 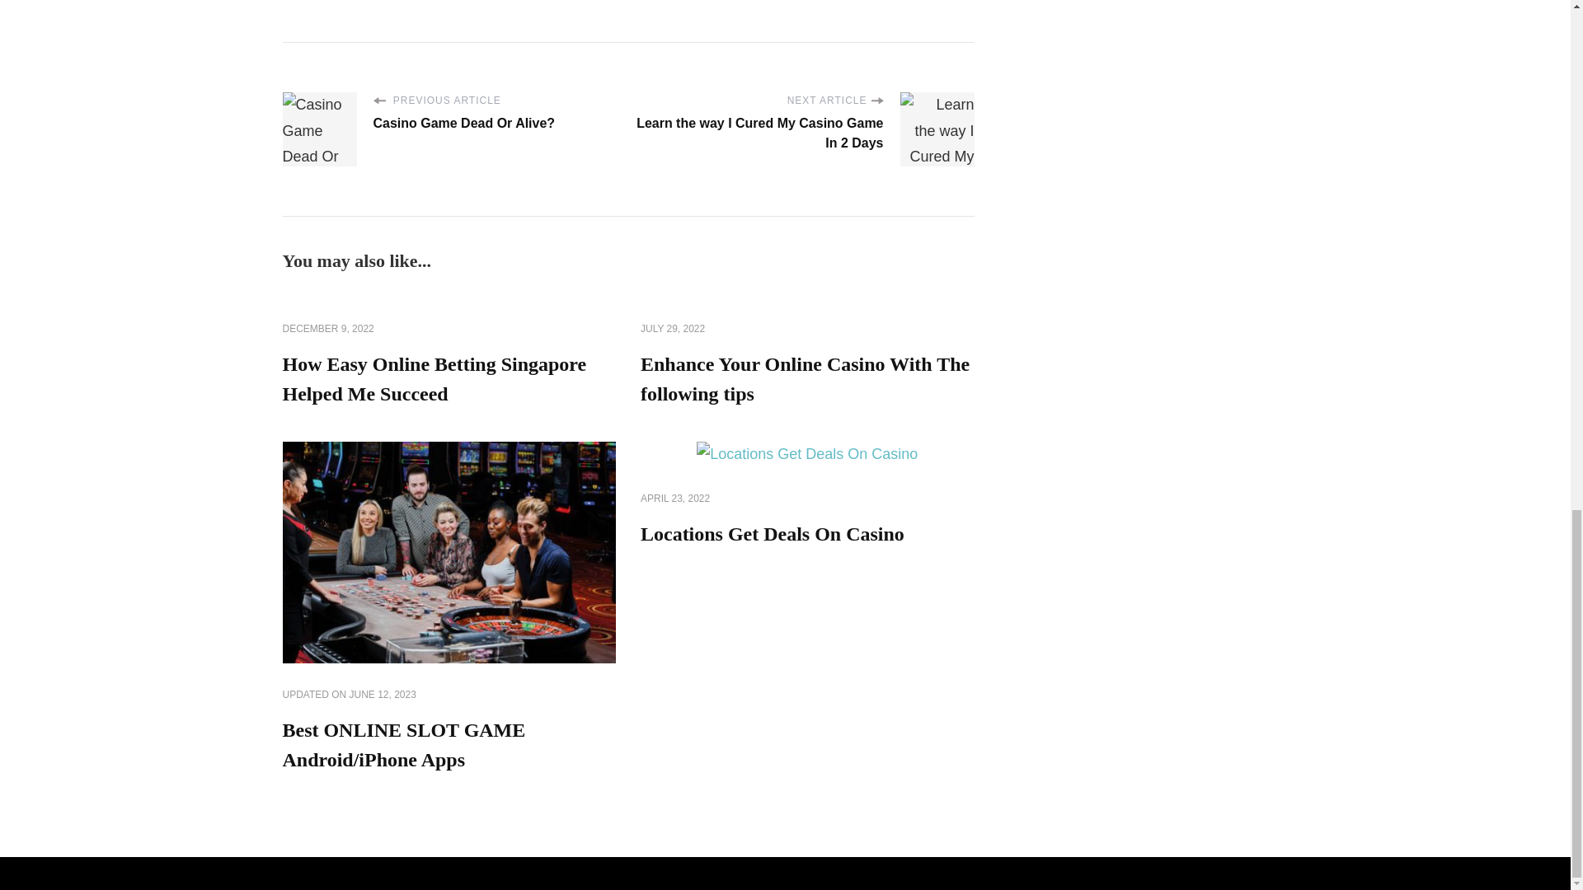 What do you see at coordinates (383, 696) in the screenshot?
I see `JUNE 12, 2023` at bounding box center [383, 696].